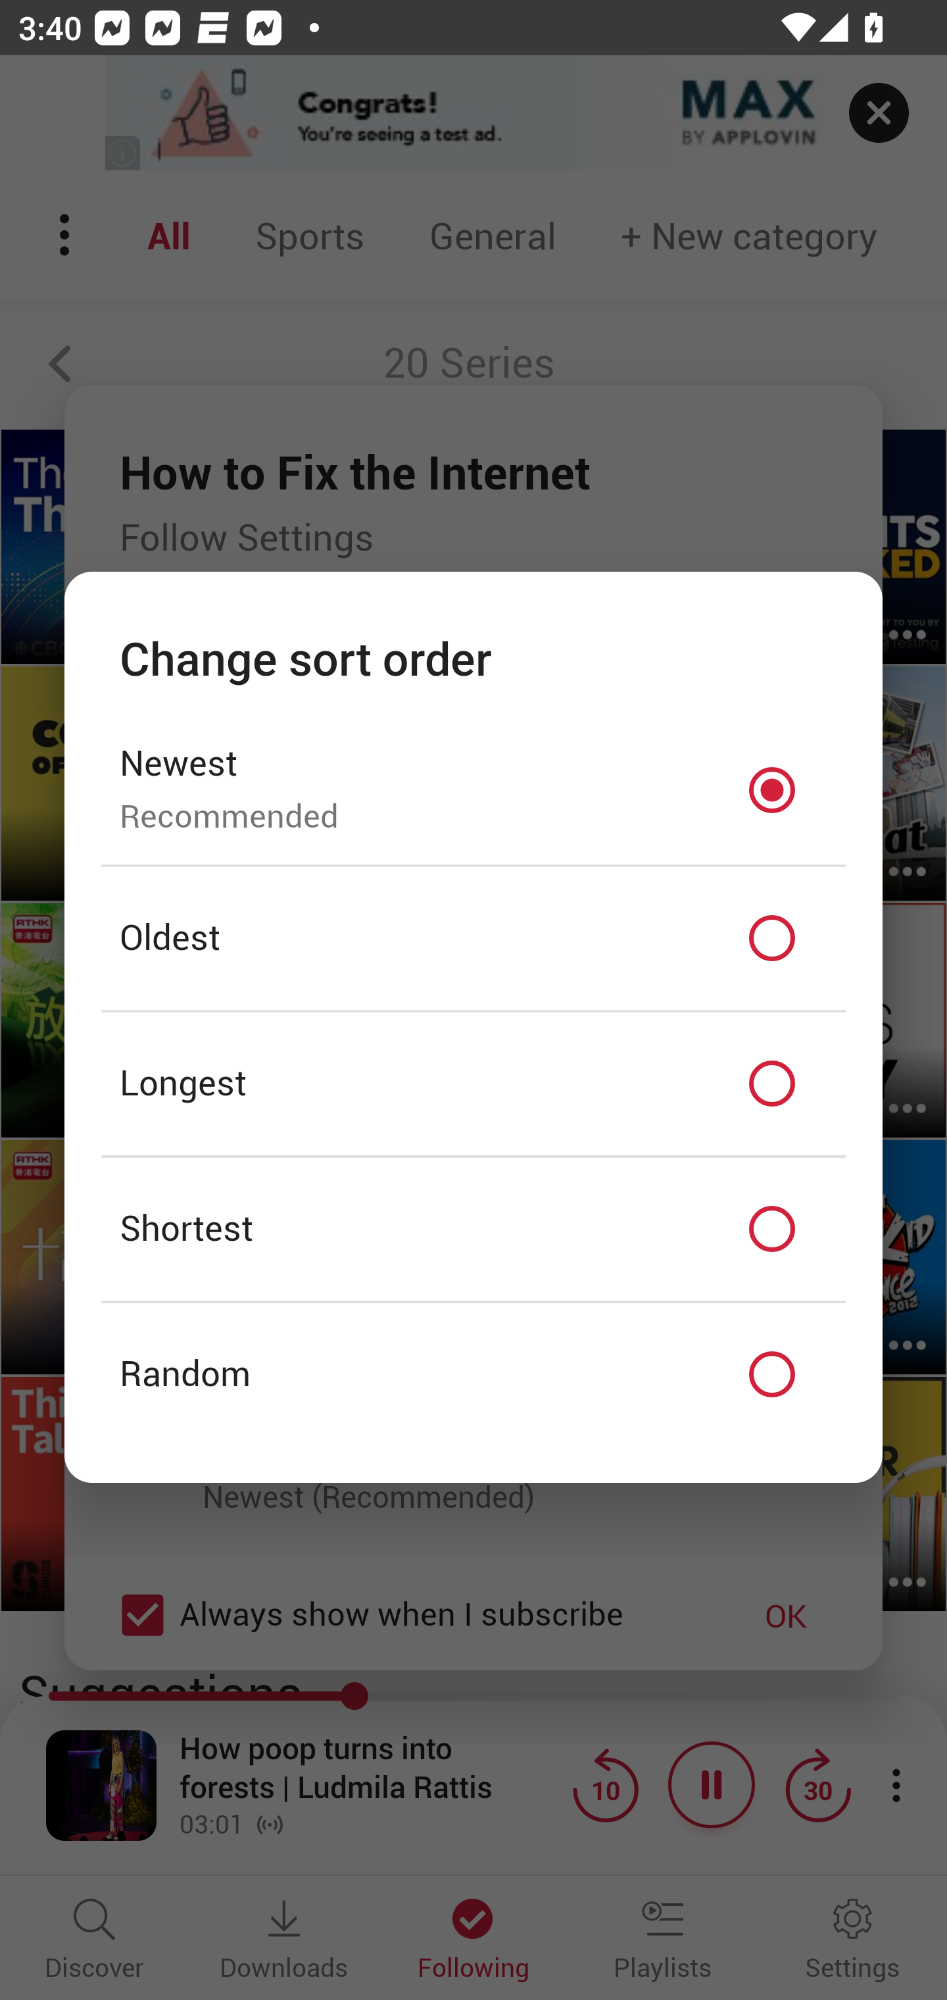  Describe the element at coordinates (473, 1229) in the screenshot. I see `Shortest` at that location.